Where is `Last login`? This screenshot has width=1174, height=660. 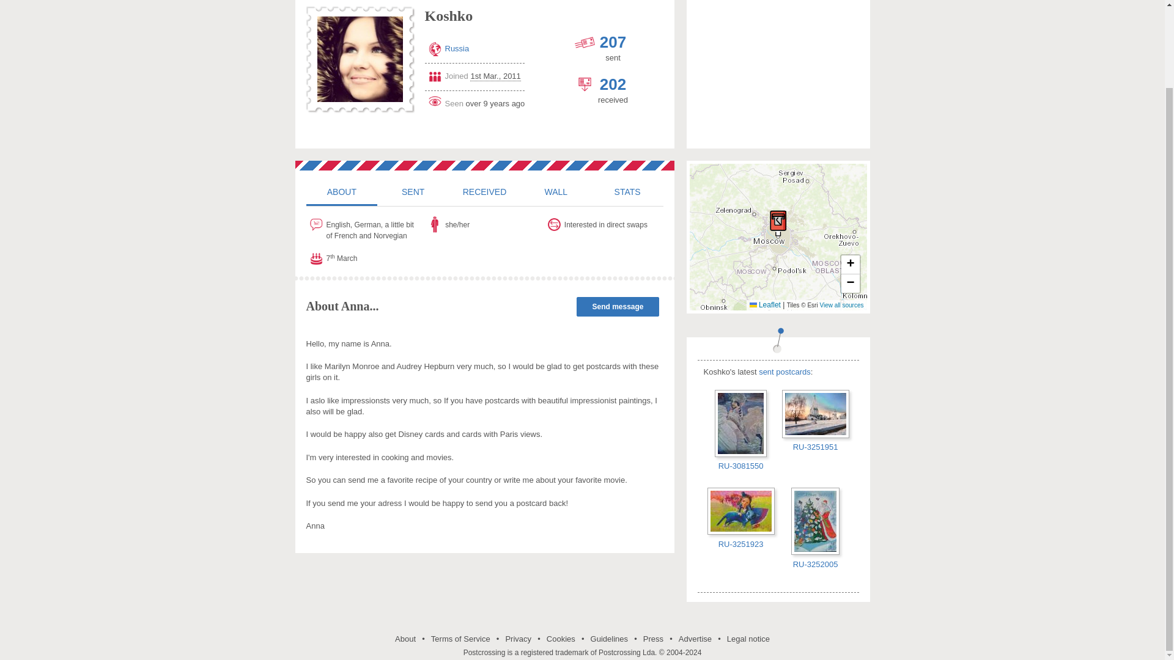
Last login is located at coordinates (474, 101).